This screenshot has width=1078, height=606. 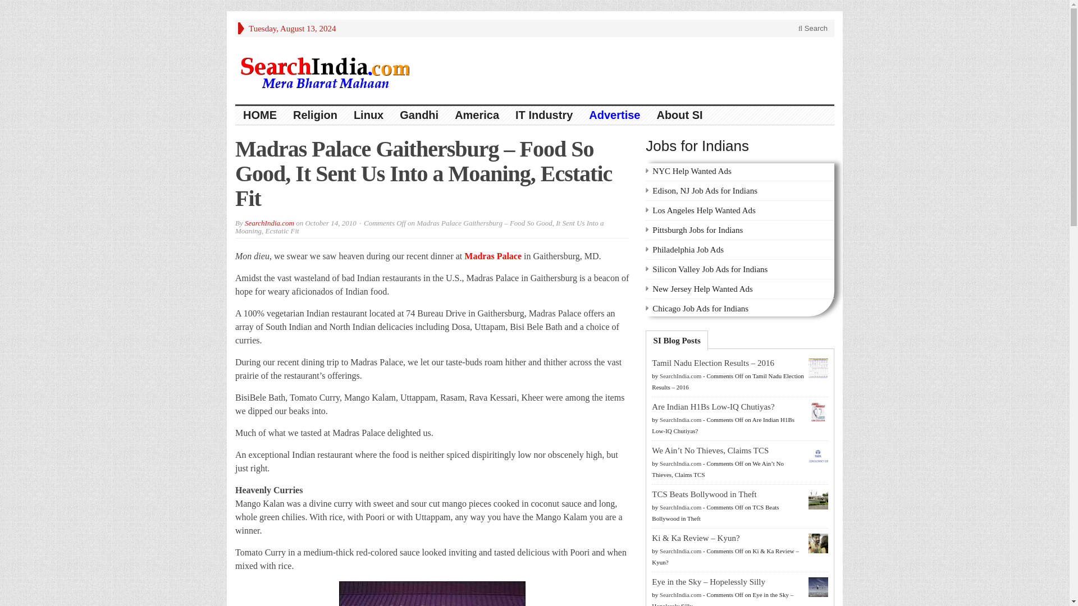 I want to click on New Jersey Help Wanted Ads, so click(x=702, y=288).